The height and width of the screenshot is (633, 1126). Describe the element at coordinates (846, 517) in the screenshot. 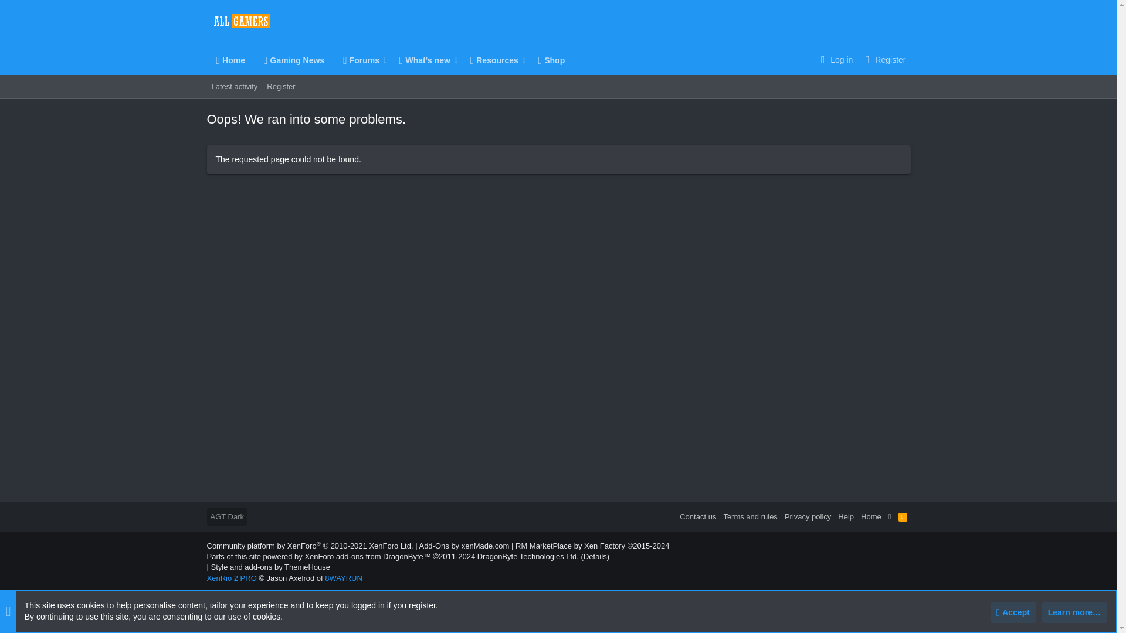

I see `Terms and rules` at that location.